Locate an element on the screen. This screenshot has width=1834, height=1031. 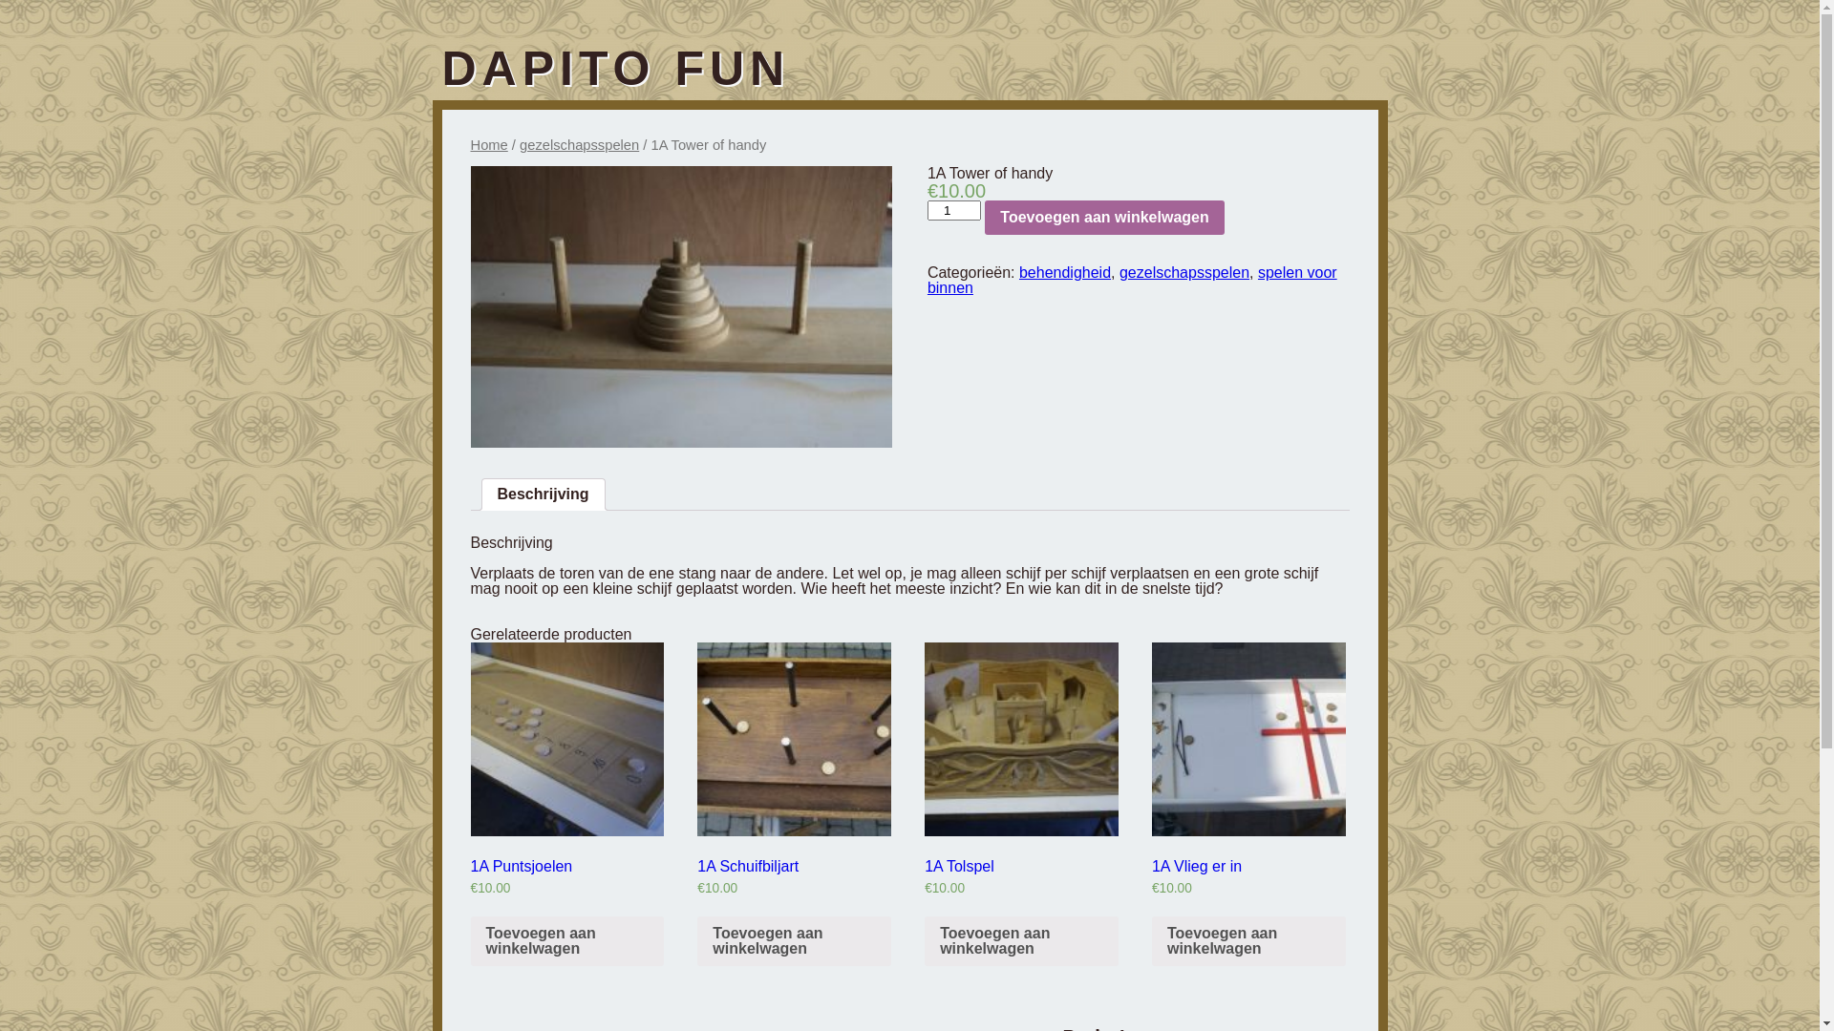
gezelschapsspelen is located at coordinates (579, 145).